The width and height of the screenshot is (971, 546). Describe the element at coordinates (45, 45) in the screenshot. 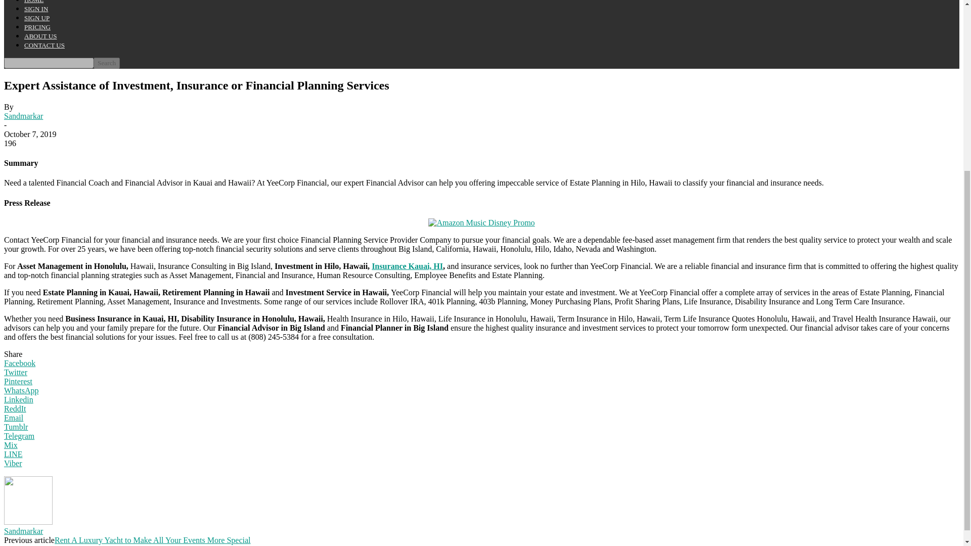

I see `CONTACT US` at that location.